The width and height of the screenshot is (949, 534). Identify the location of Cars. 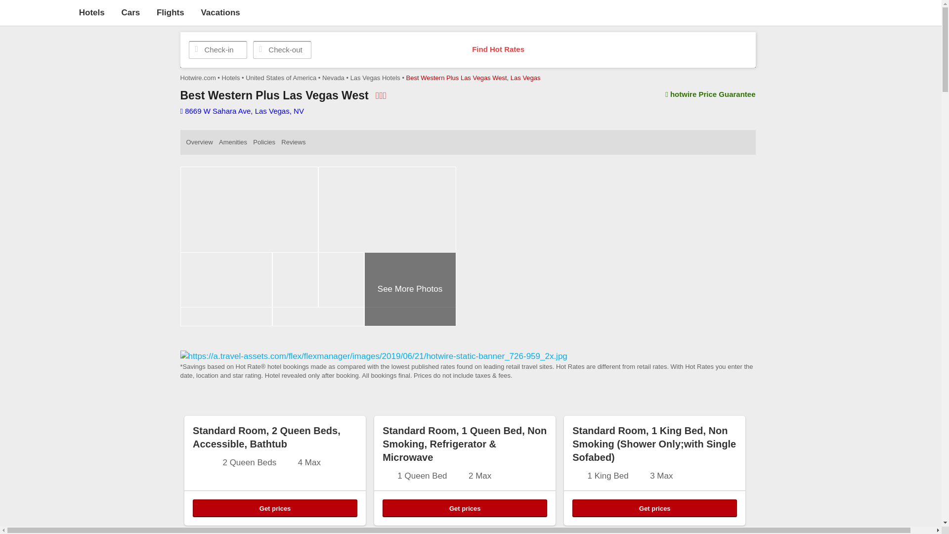
(130, 12).